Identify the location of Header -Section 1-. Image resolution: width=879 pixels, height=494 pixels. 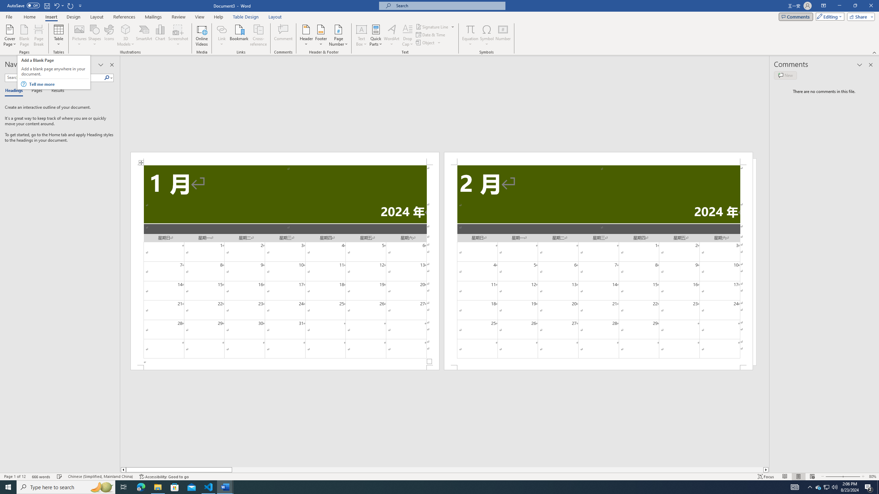
(285, 158).